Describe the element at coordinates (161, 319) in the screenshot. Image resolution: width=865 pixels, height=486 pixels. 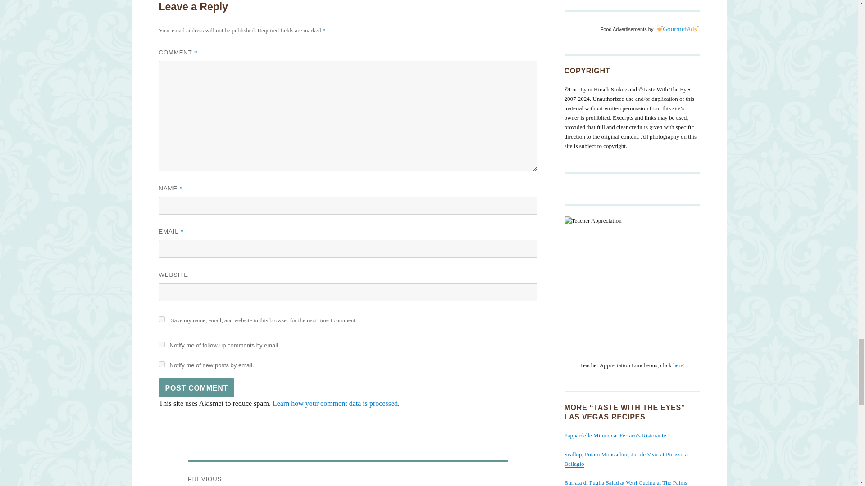
I see `yes` at that location.